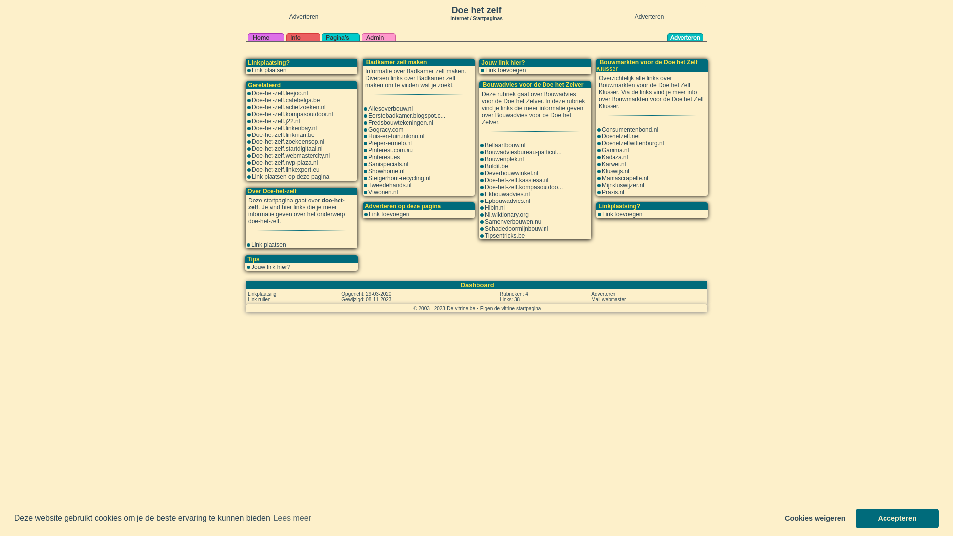  I want to click on Consumentenbond.nl, so click(630, 130).